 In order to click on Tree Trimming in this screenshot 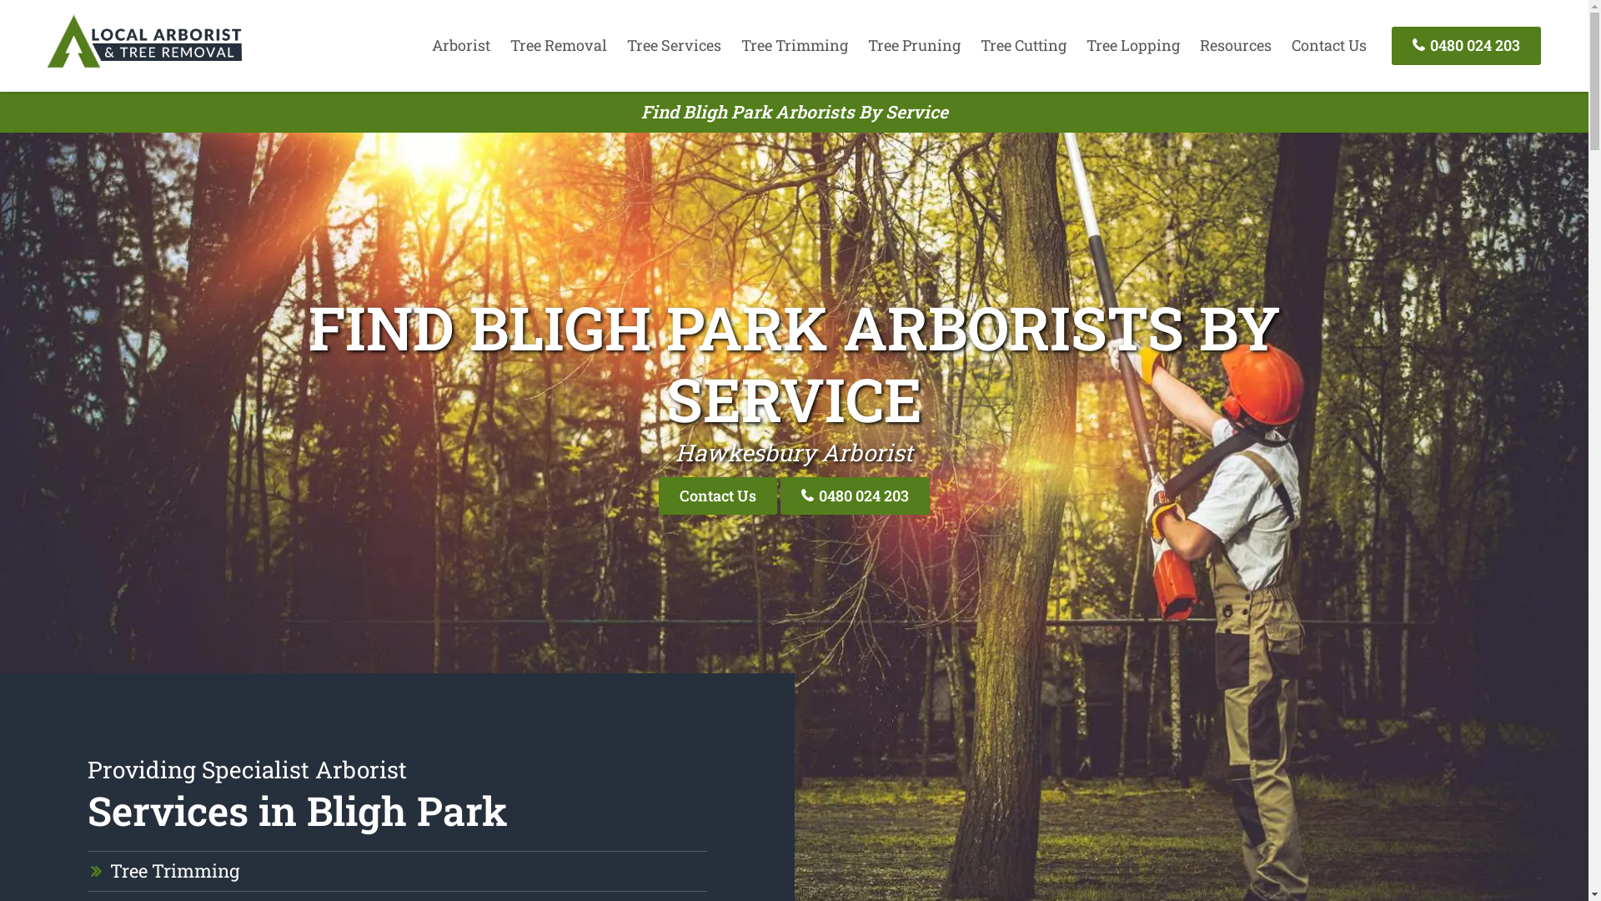, I will do `click(795, 45)`.